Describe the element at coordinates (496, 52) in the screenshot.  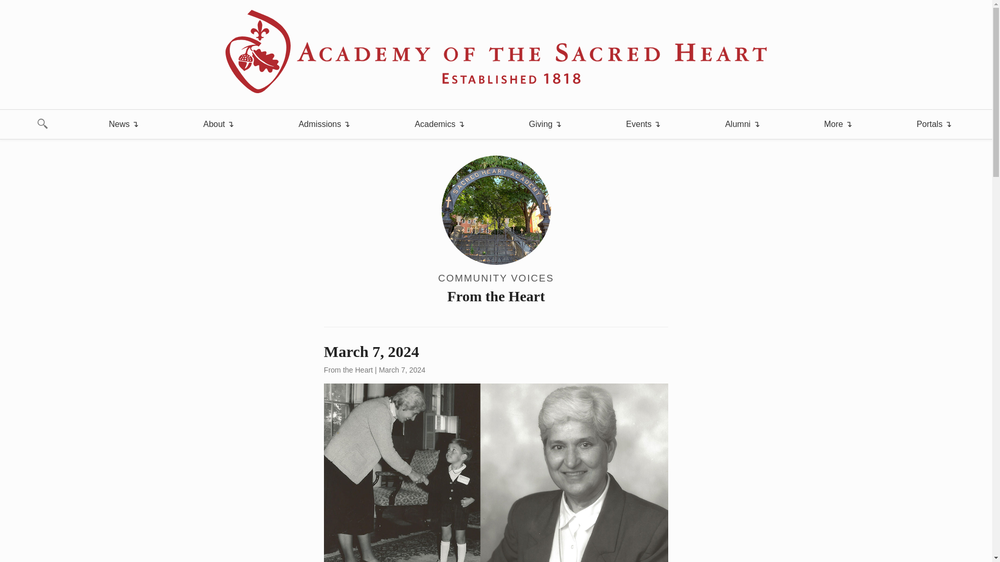
I see `Academy of the Sacred Heart` at that location.